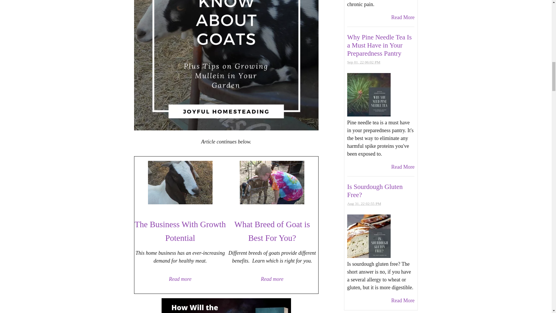 The width and height of the screenshot is (556, 313). I want to click on Read more, so click(272, 279).